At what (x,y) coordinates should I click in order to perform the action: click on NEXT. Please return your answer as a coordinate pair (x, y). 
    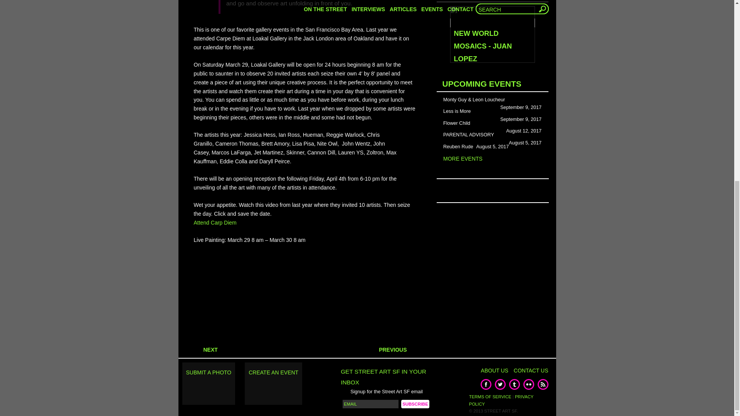
    Looking at the image, I should click on (205, 349).